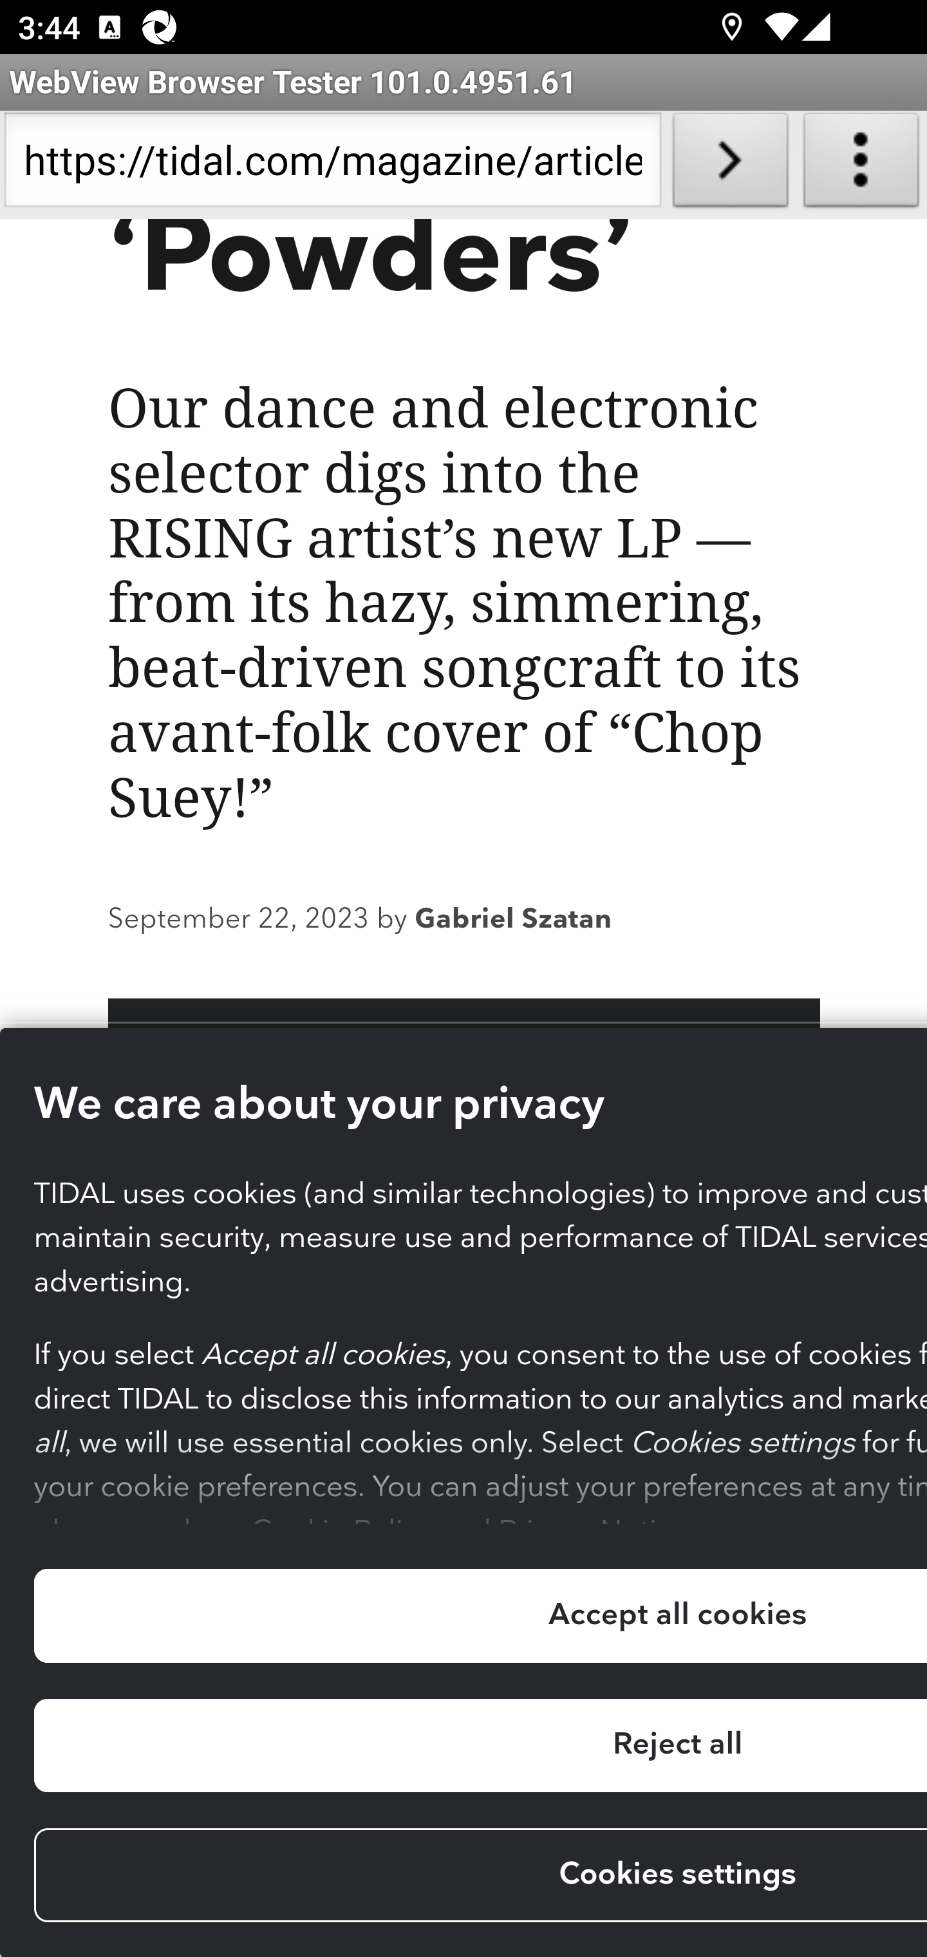  Describe the element at coordinates (861, 165) in the screenshot. I see `About WebView` at that location.